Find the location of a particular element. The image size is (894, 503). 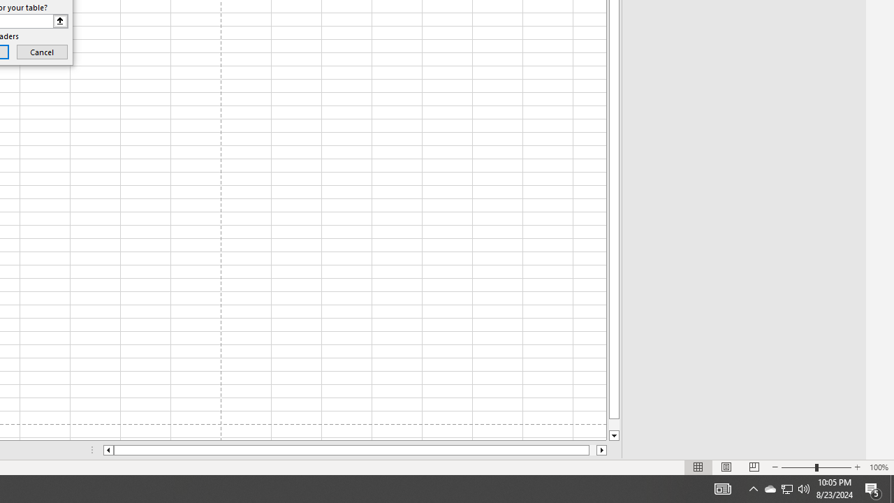

Zoom In is located at coordinates (857, 467).